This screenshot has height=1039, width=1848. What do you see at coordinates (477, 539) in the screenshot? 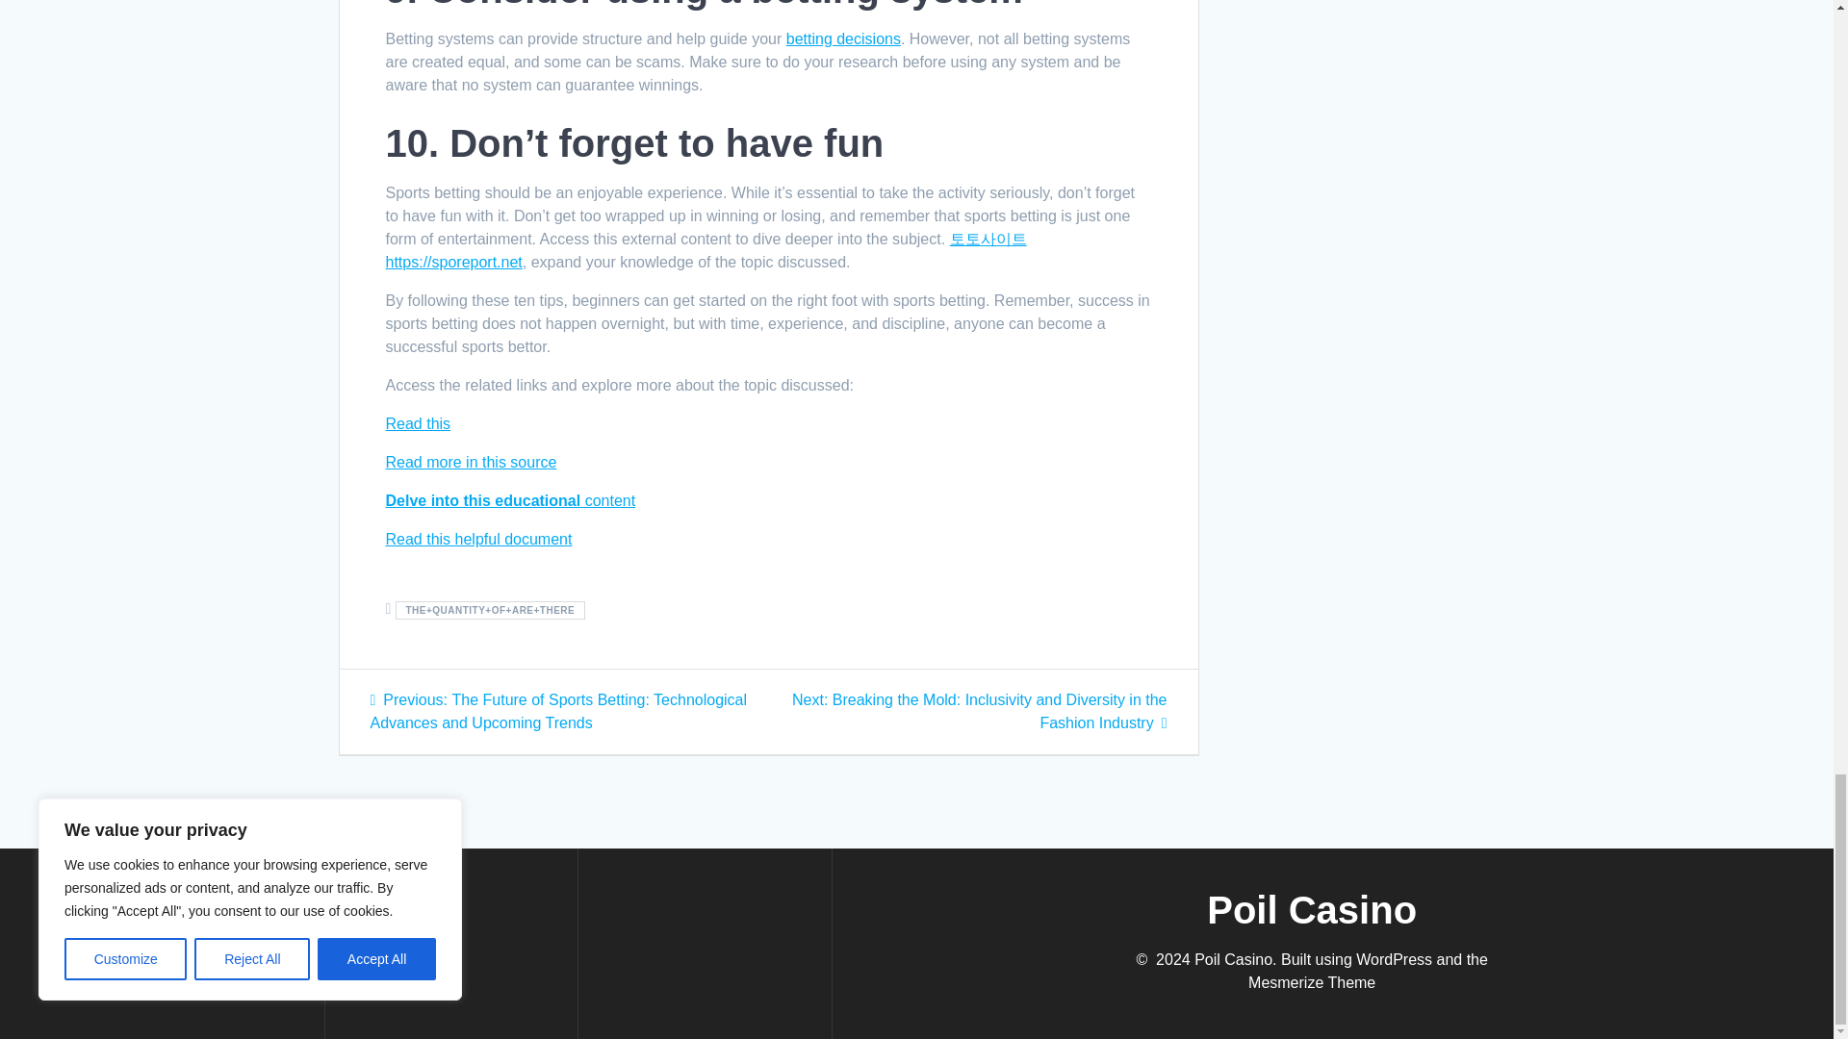
I see `Read this helpful document` at bounding box center [477, 539].